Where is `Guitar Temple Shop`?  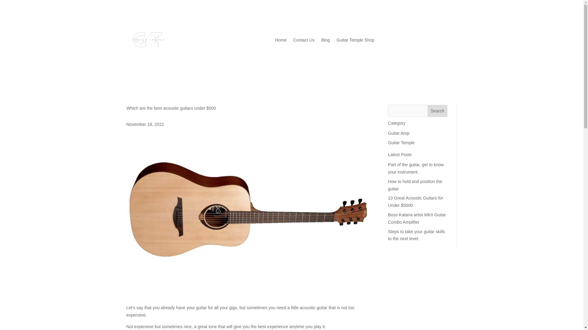 Guitar Temple Shop is located at coordinates (355, 40).